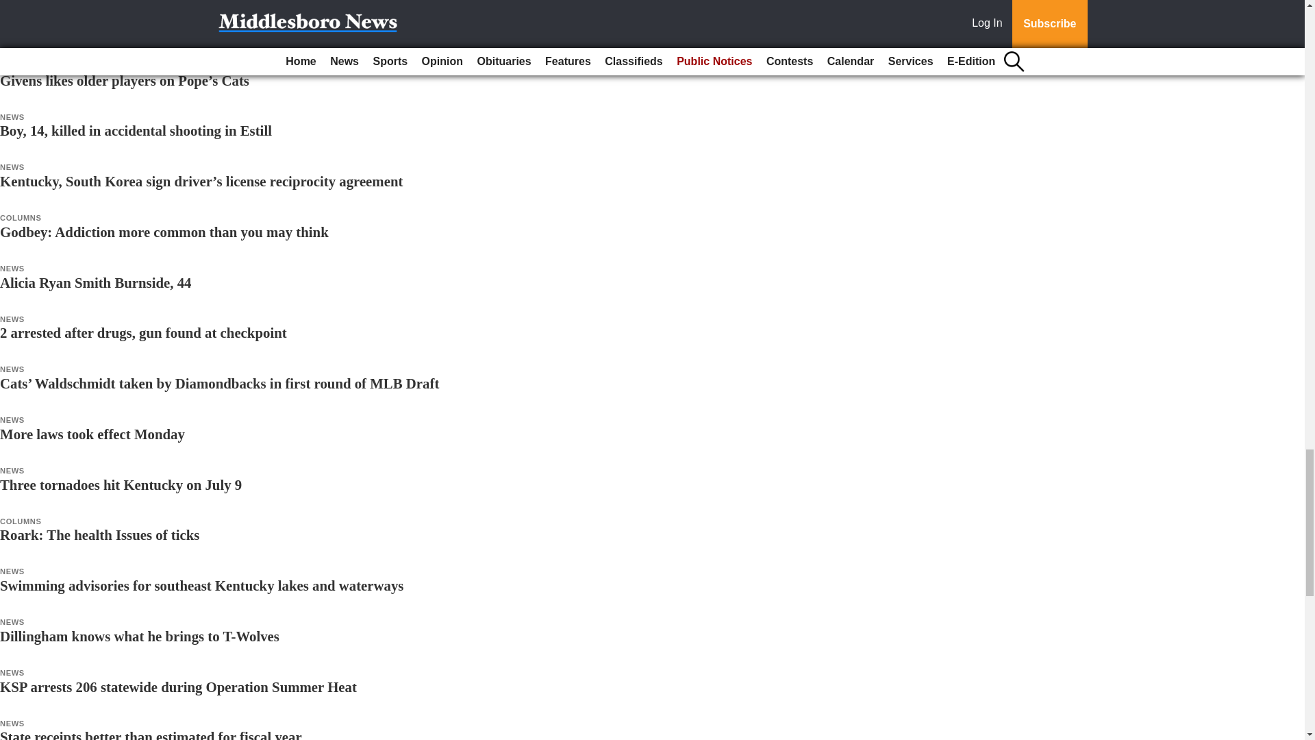  I want to click on Three tornadoes hit Kentucky on July 9, so click(121, 484).